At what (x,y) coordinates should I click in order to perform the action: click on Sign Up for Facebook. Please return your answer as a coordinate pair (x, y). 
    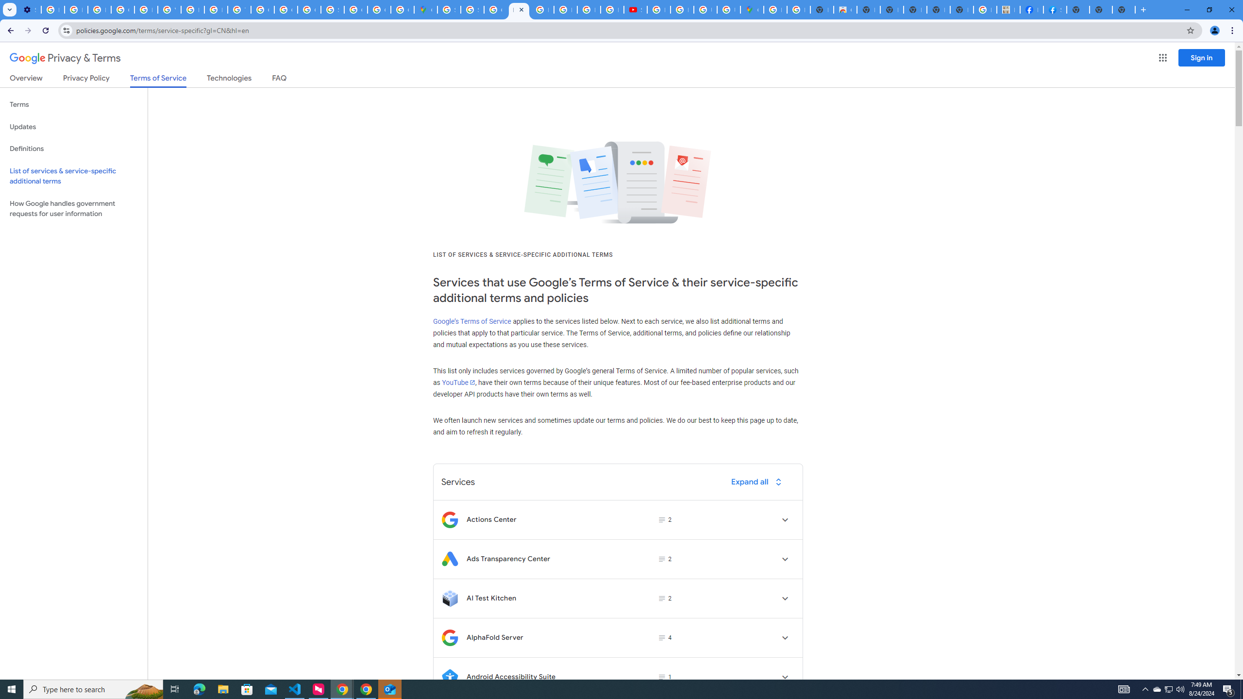
    Looking at the image, I should click on (1055, 10).